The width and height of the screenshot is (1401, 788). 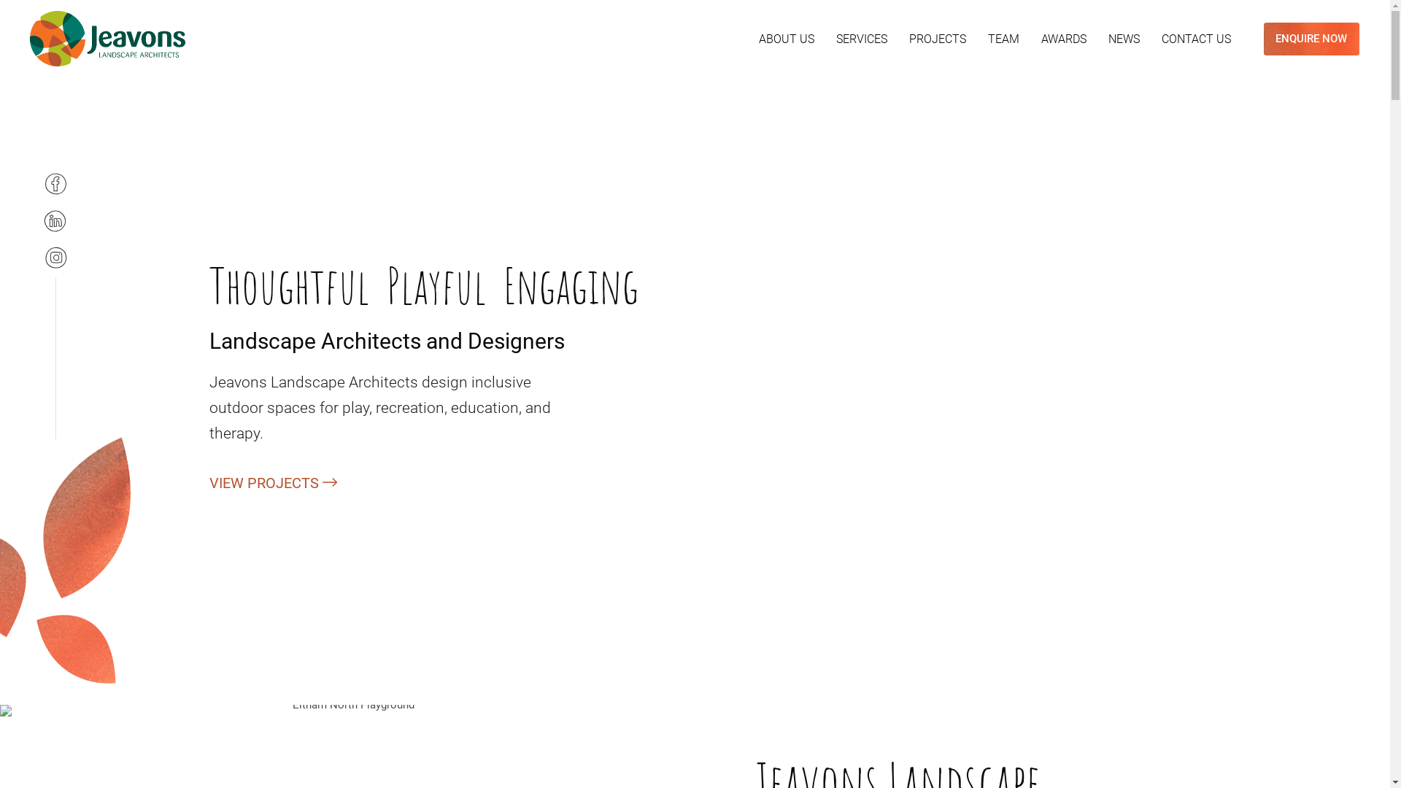 What do you see at coordinates (862, 39) in the screenshot?
I see `SERVICES` at bounding box center [862, 39].